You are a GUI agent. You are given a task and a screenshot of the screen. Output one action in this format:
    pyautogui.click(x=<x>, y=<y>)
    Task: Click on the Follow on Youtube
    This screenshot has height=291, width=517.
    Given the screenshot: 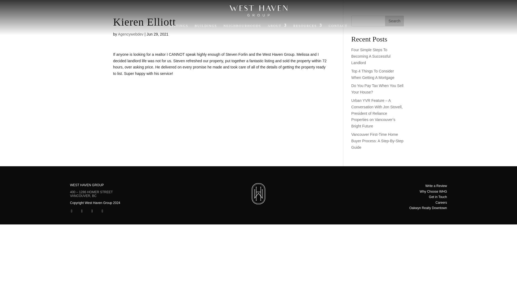 What is the action you would take?
    pyautogui.click(x=102, y=211)
    